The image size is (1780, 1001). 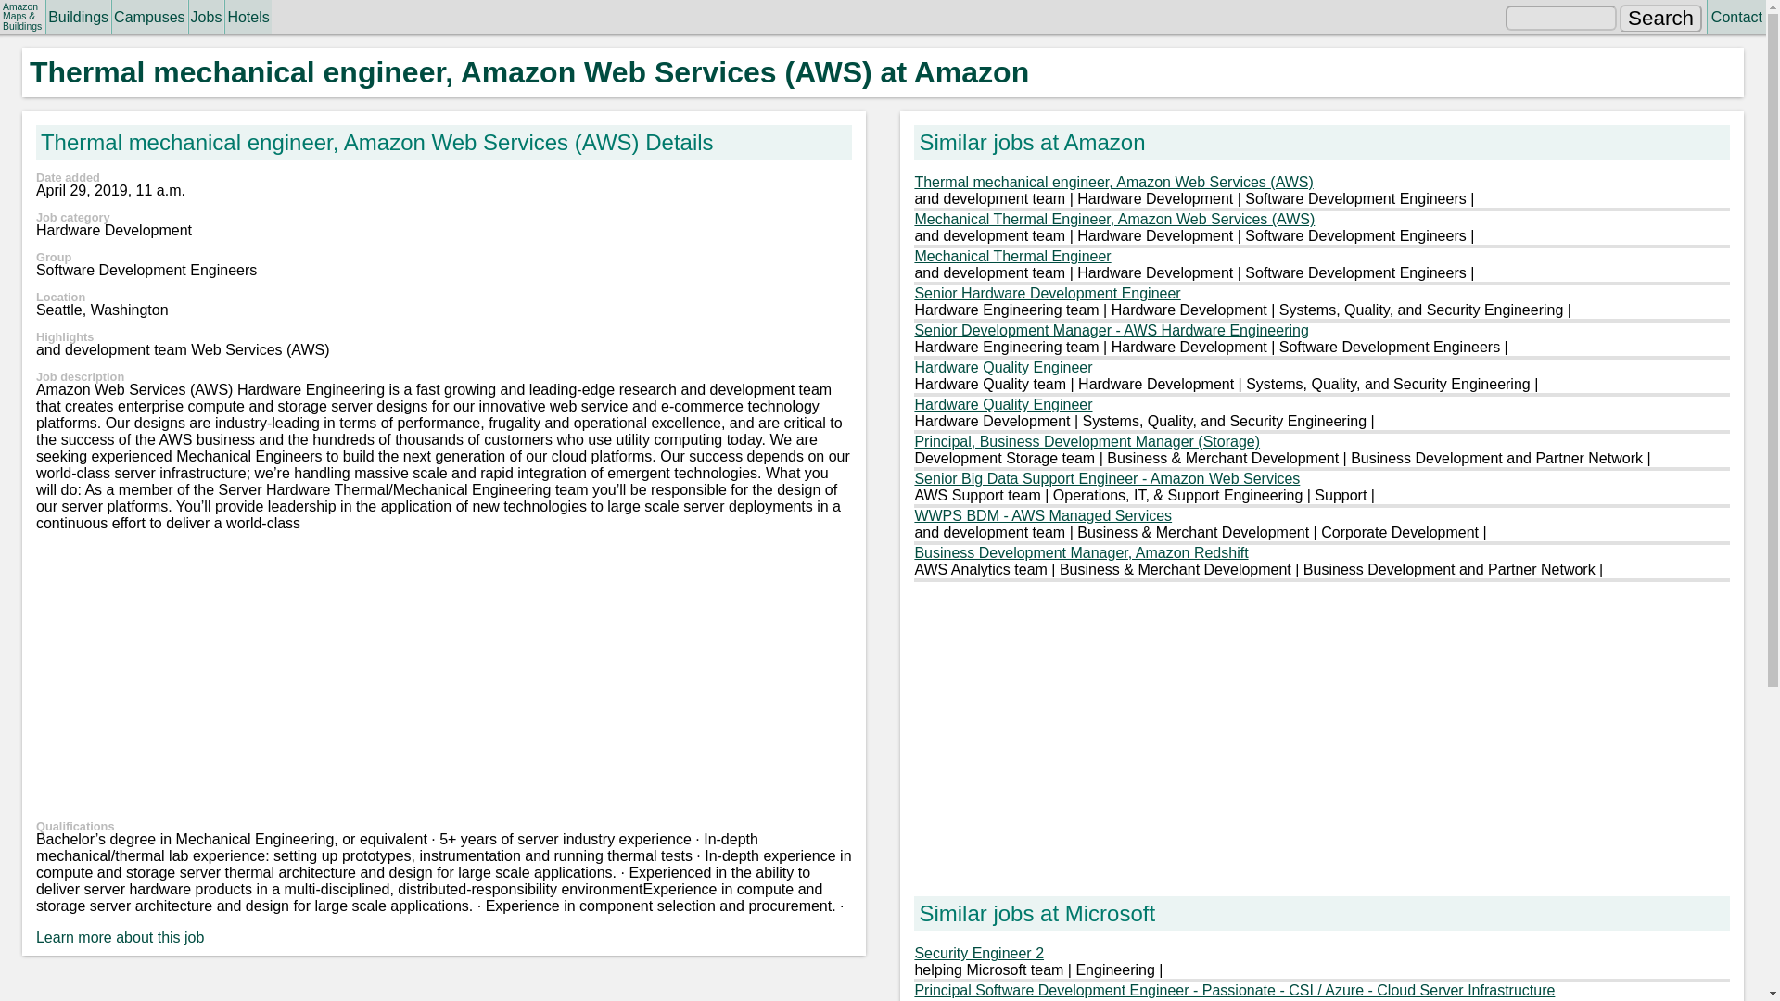 I want to click on Search, so click(x=1661, y=19).